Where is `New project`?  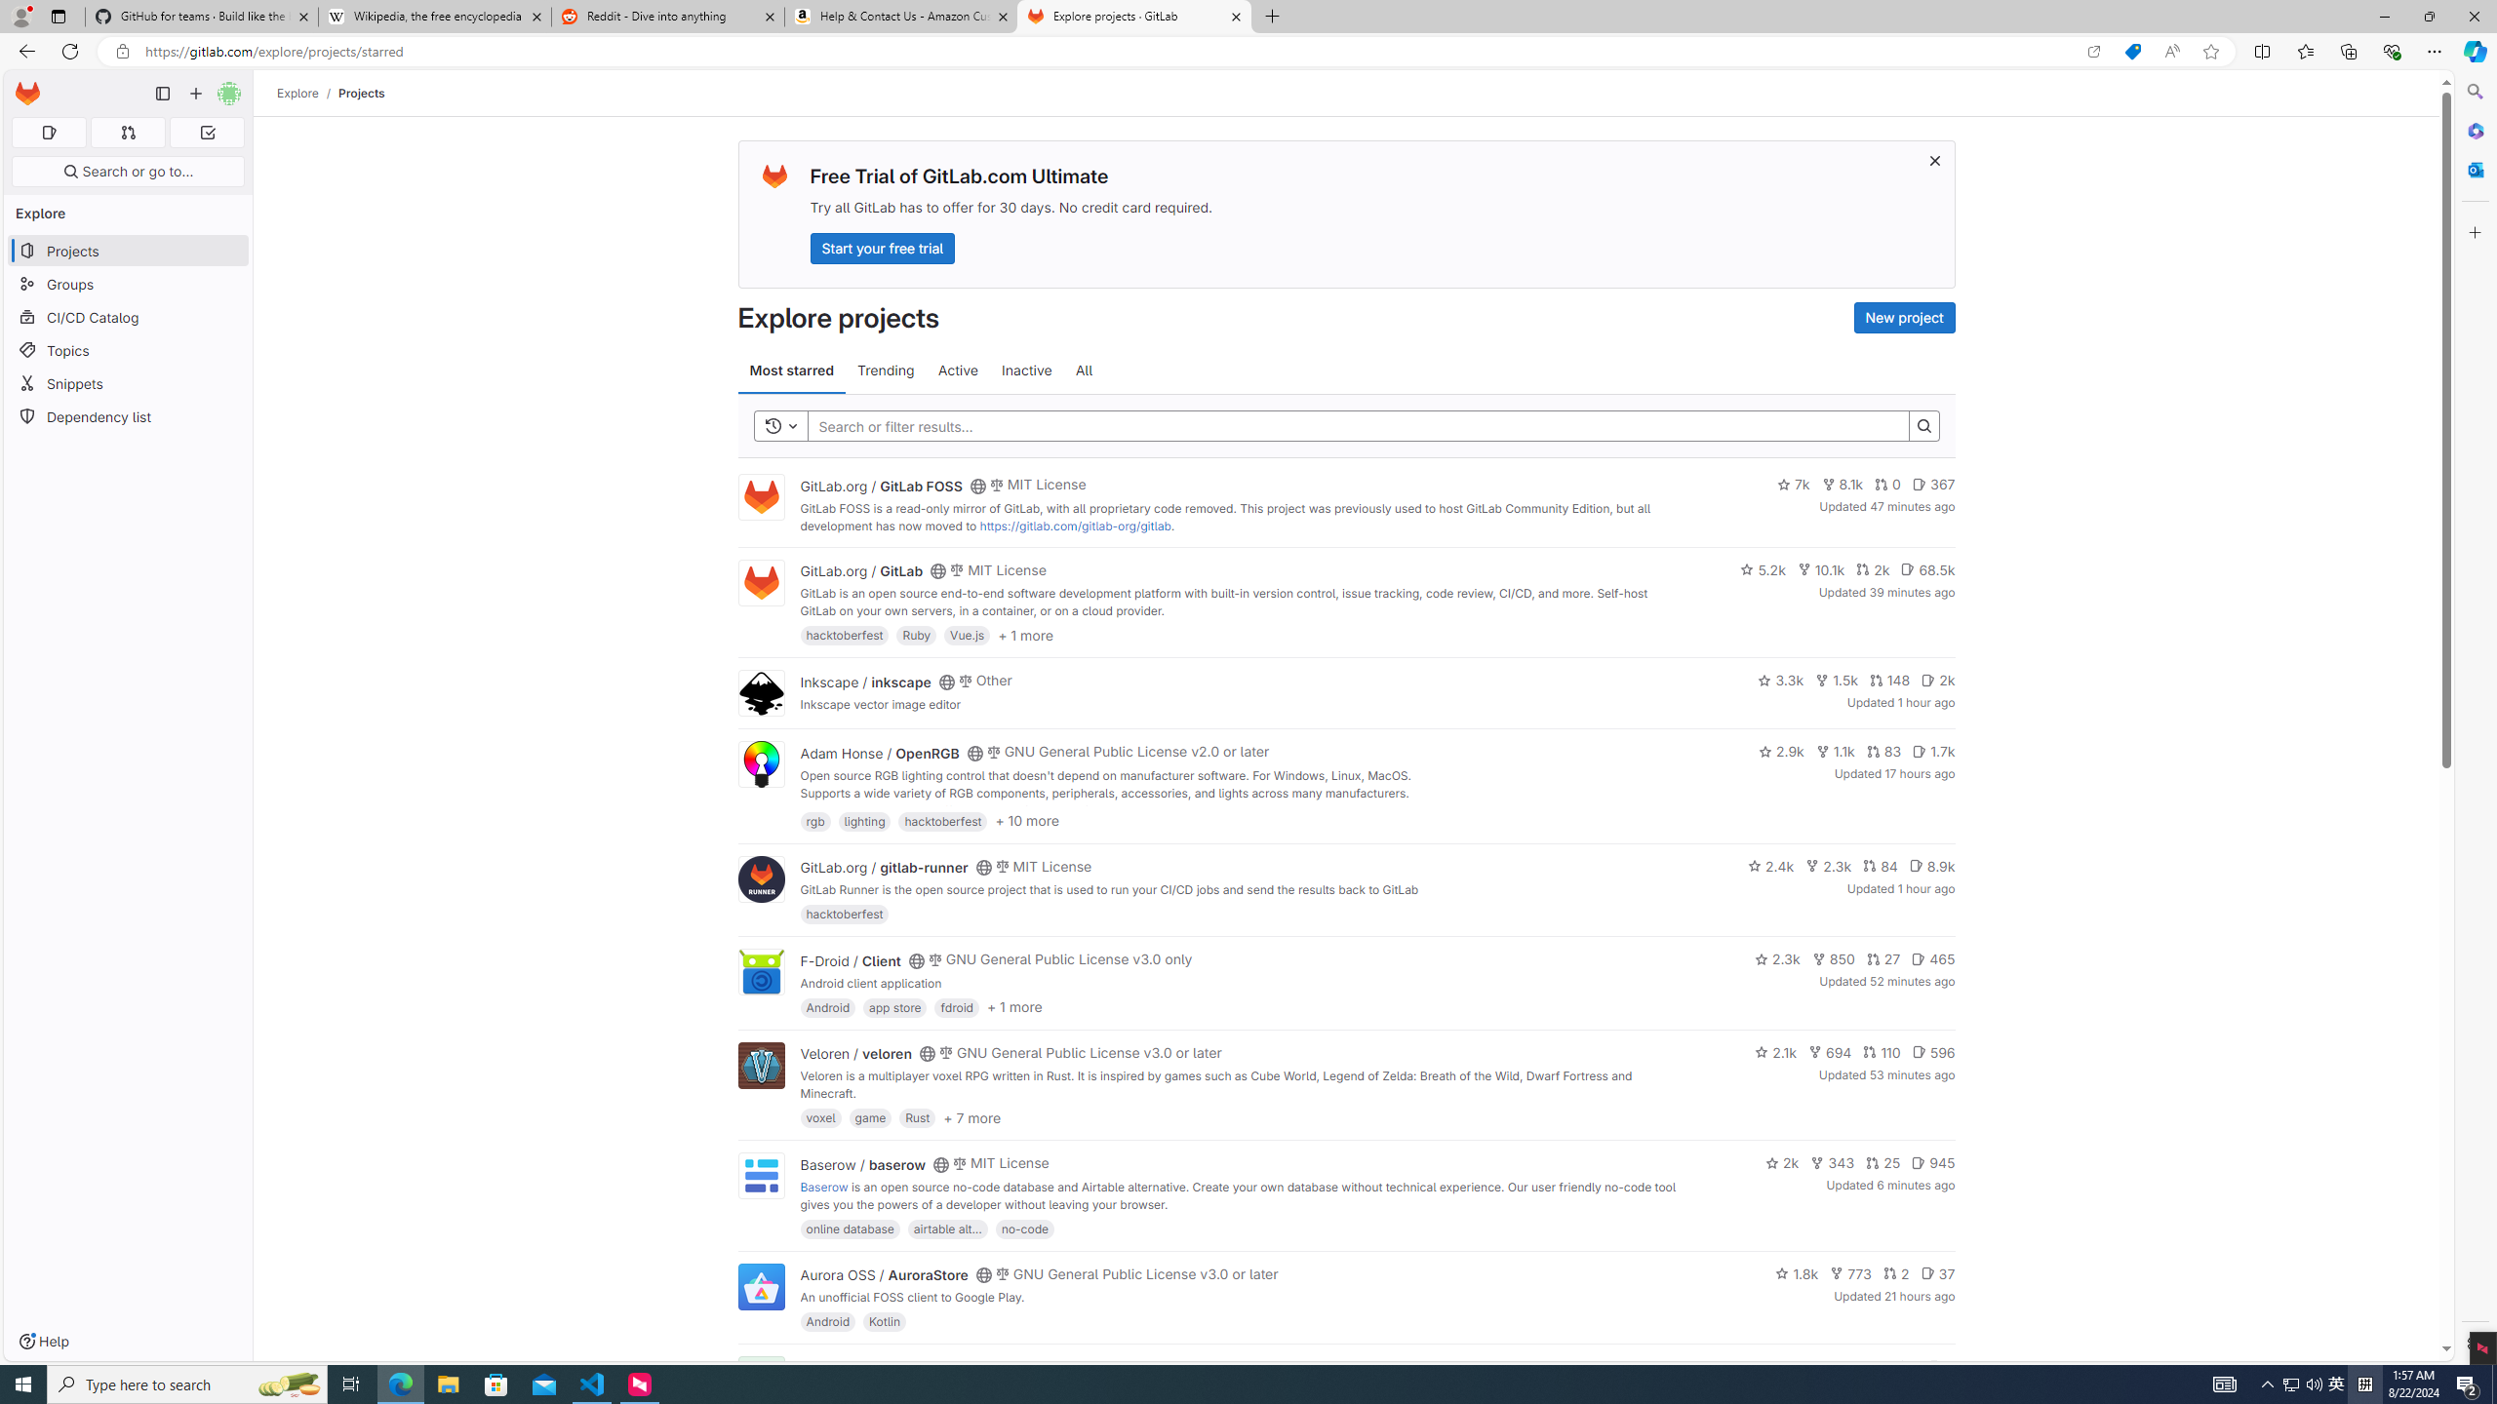
New project is located at coordinates (1904, 318).